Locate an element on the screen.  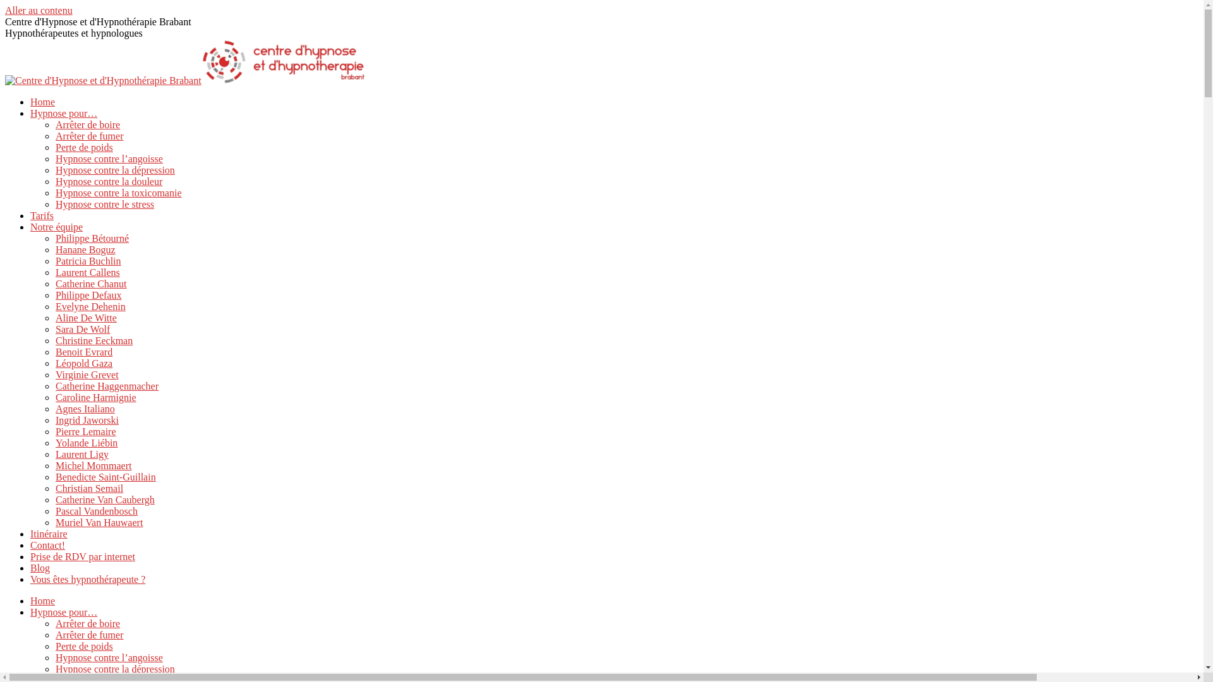
Catherine Haggenmacher is located at coordinates (107, 386).